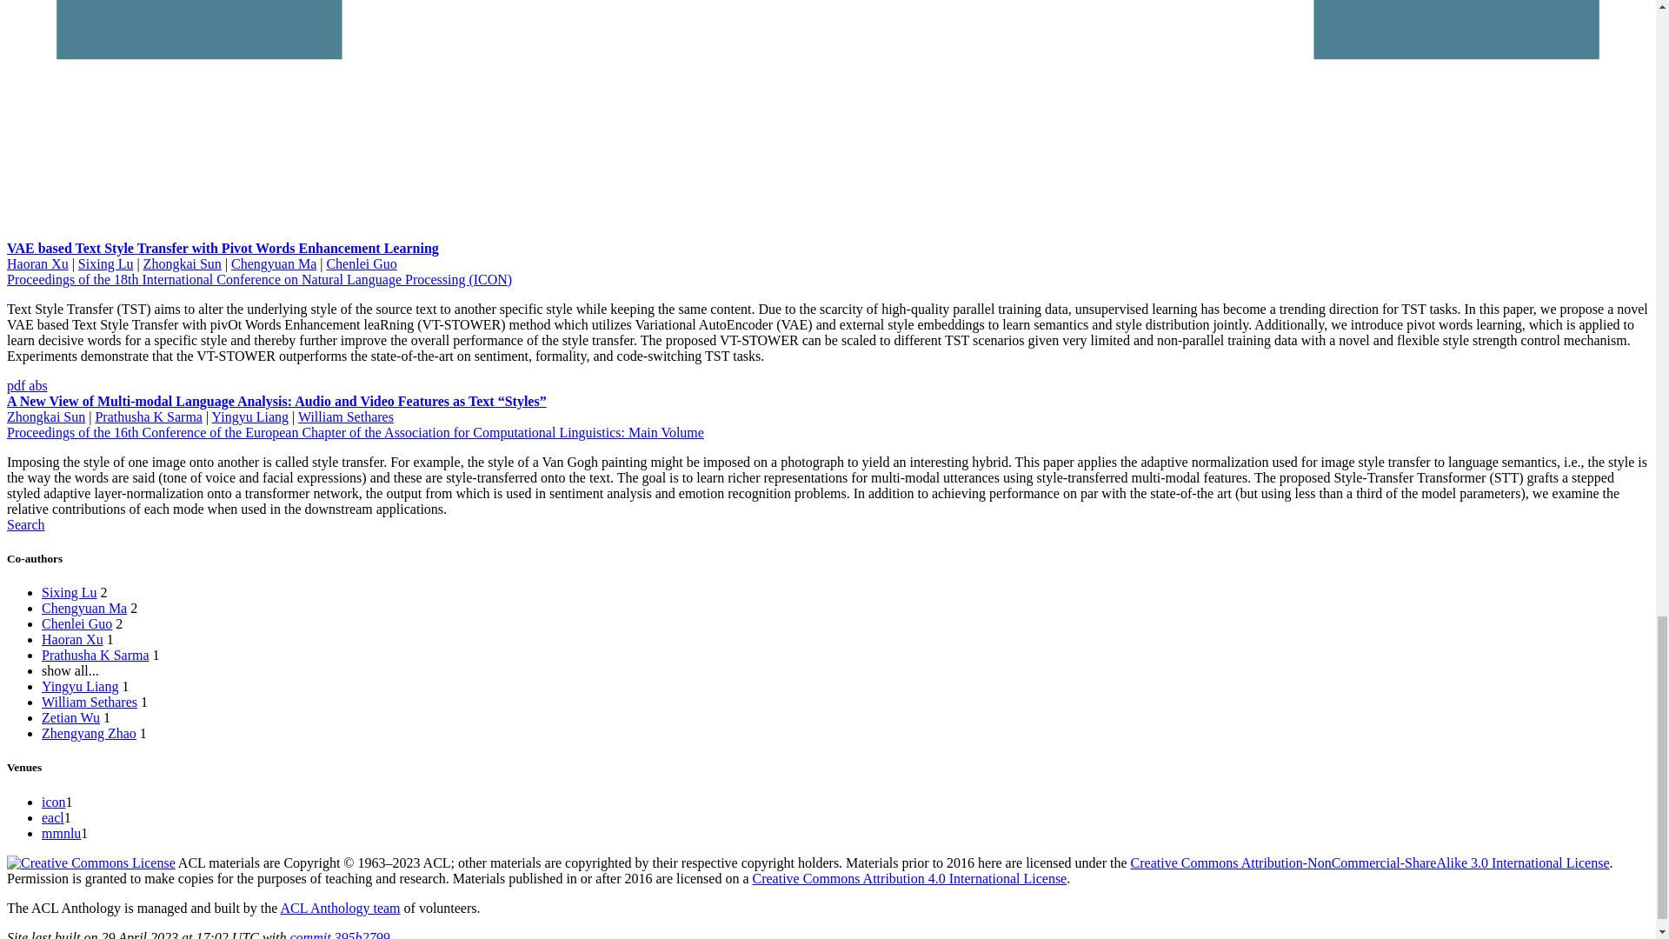  What do you see at coordinates (183, 263) in the screenshot?
I see `Zhongkai Sun` at bounding box center [183, 263].